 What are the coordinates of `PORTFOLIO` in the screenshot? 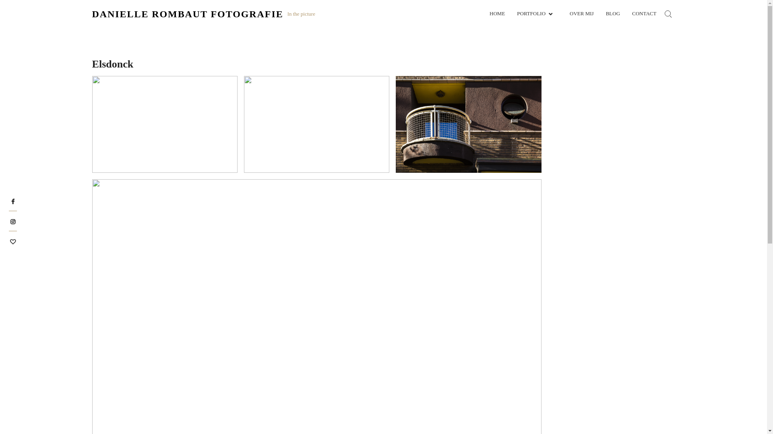 It's located at (537, 14).